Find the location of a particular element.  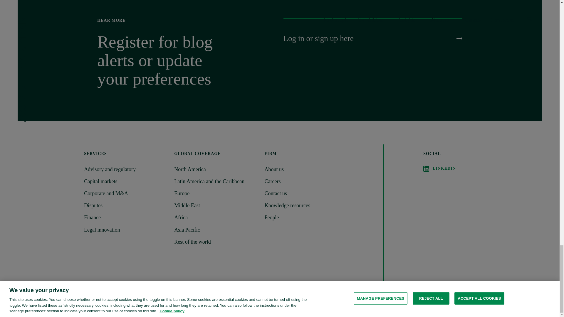

Capital markets is located at coordinates (125, 181).